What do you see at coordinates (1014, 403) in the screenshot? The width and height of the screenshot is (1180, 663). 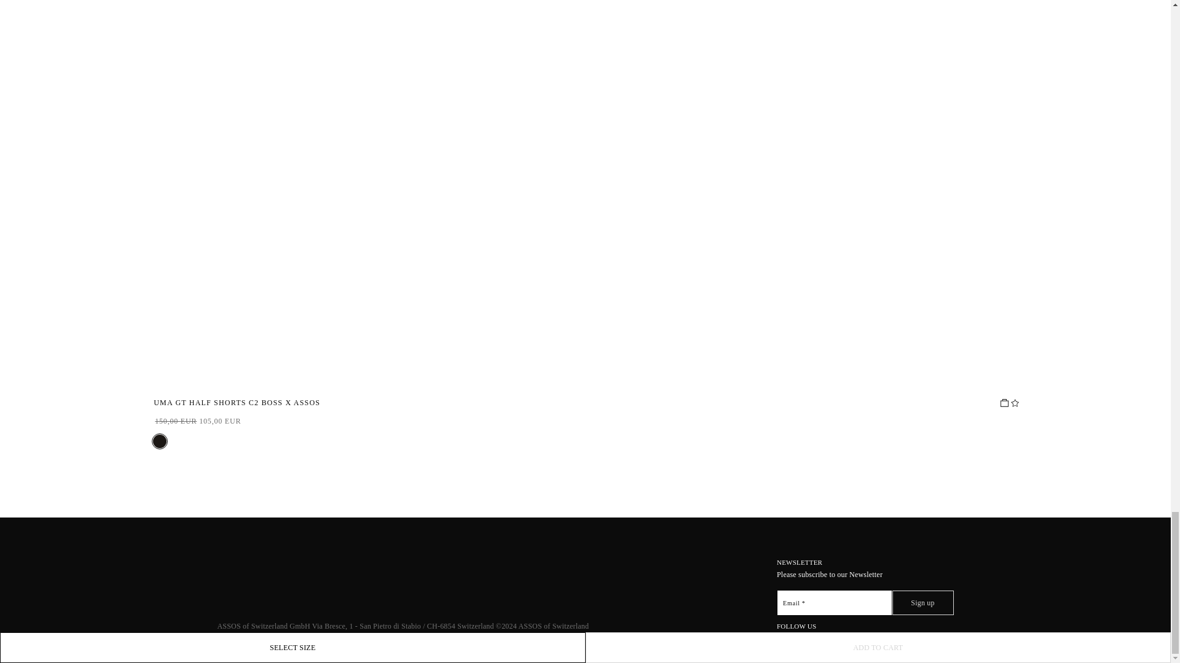 I see `Add to Wishlist` at bounding box center [1014, 403].